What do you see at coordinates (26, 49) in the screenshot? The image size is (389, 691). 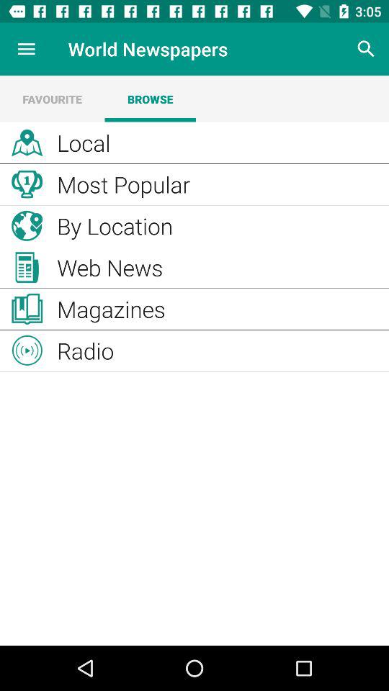 I see `choose item next to the world newspapers icon` at bounding box center [26, 49].